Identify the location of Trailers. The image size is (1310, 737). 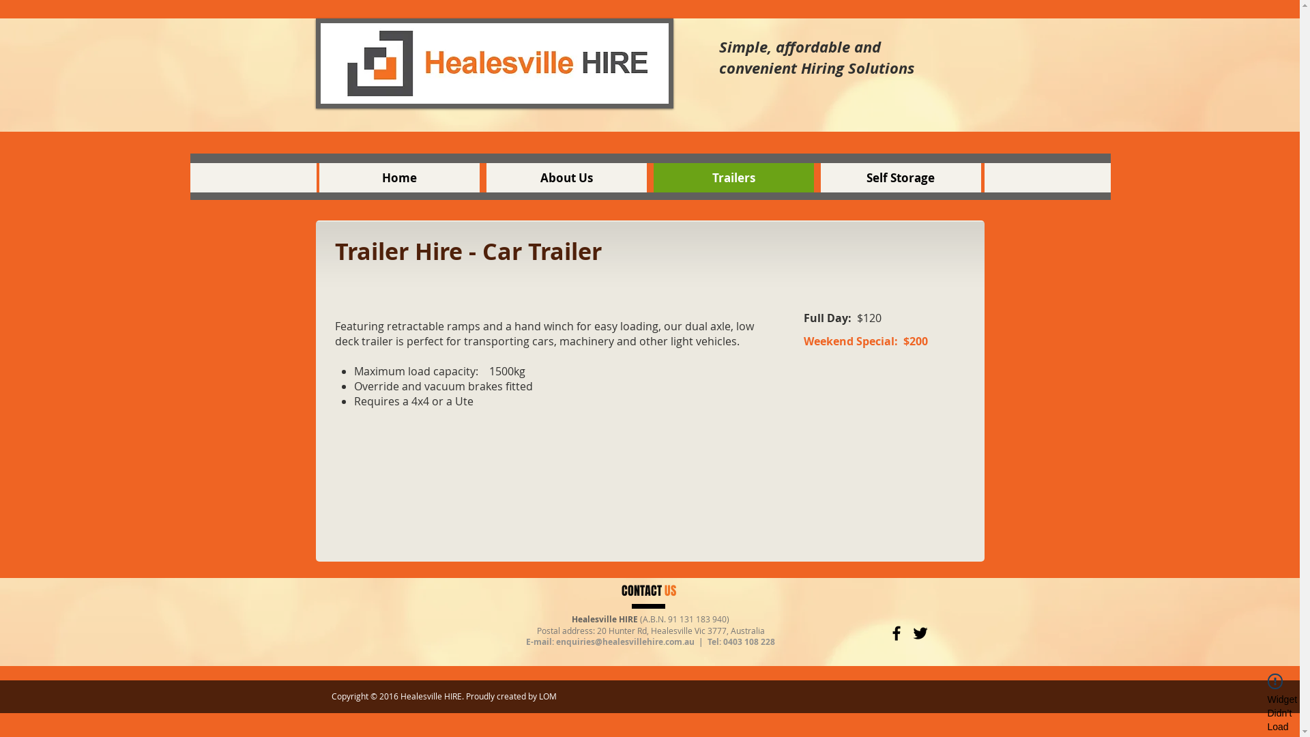
(734, 177).